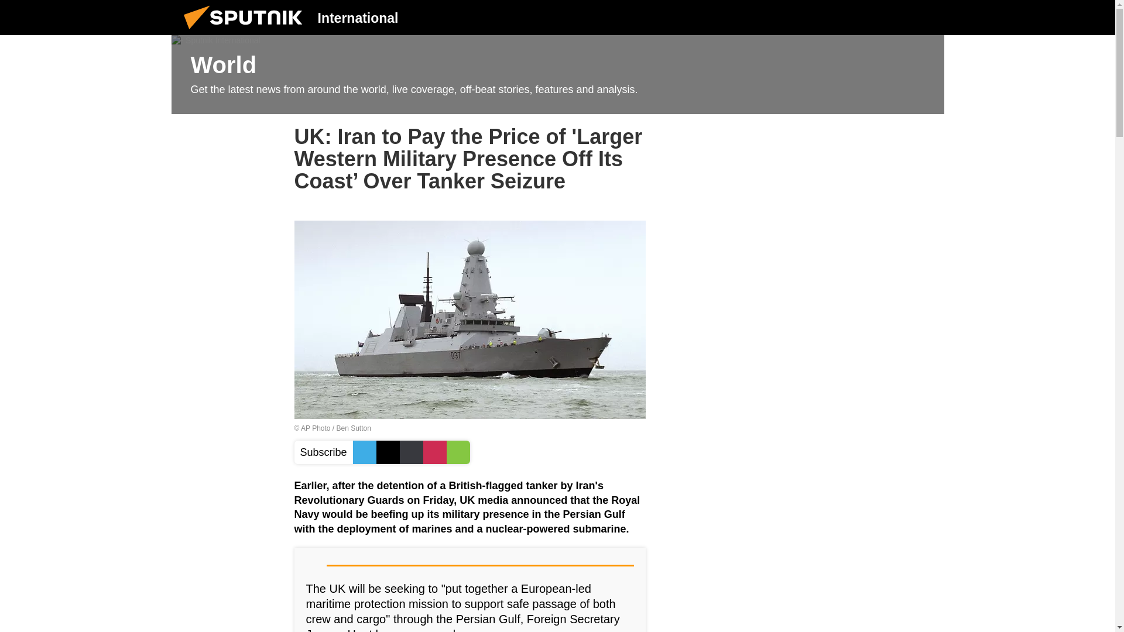 Image resolution: width=1124 pixels, height=632 pixels. What do you see at coordinates (557, 75) in the screenshot?
I see `World` at bounding box center [557, 75].